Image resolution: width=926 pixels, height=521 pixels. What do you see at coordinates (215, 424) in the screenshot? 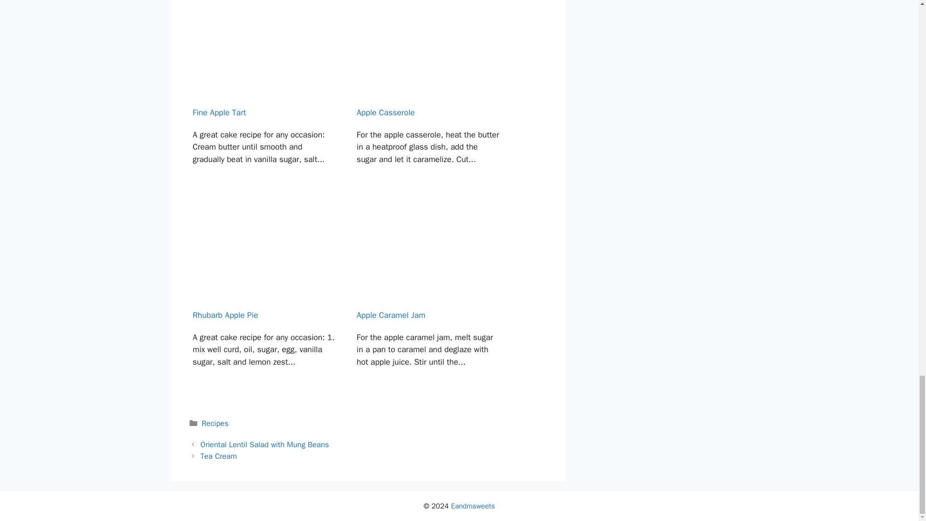
I see `Recipes` at bounding box center [215, 424].